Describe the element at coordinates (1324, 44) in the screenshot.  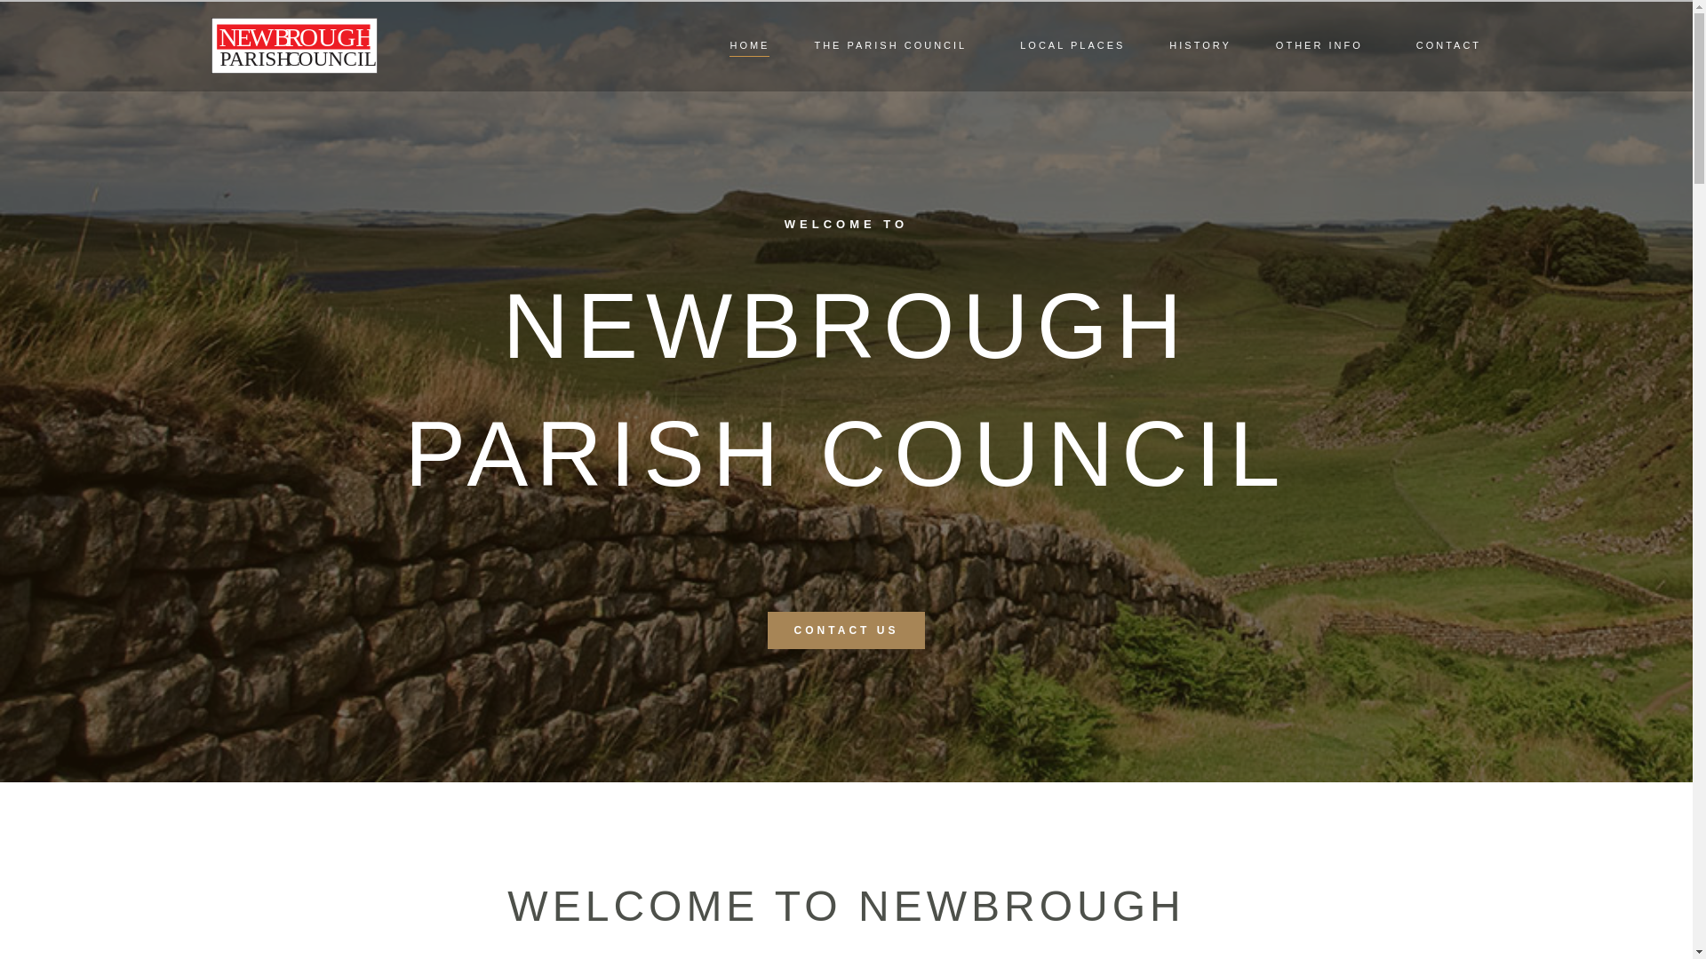
I see `OTHER INFO` at that location.